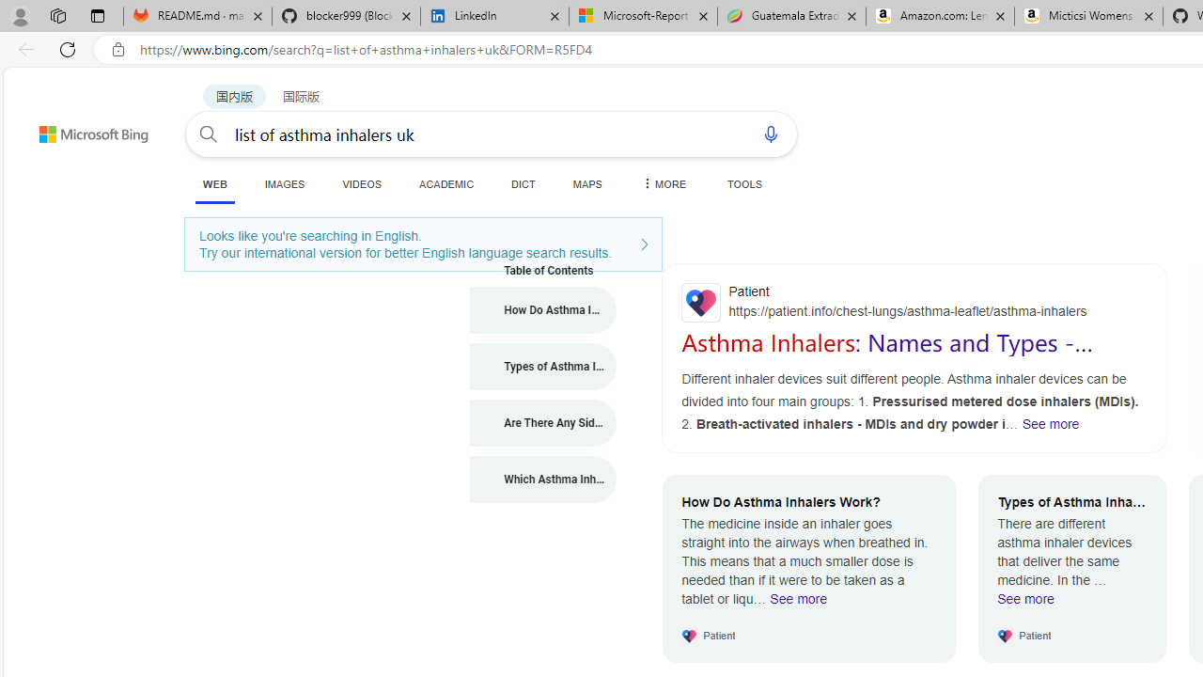  What do you see at coordinates (771, 134) in the screenshot?
I see `Search using voice` at bounding box center [771, 134].